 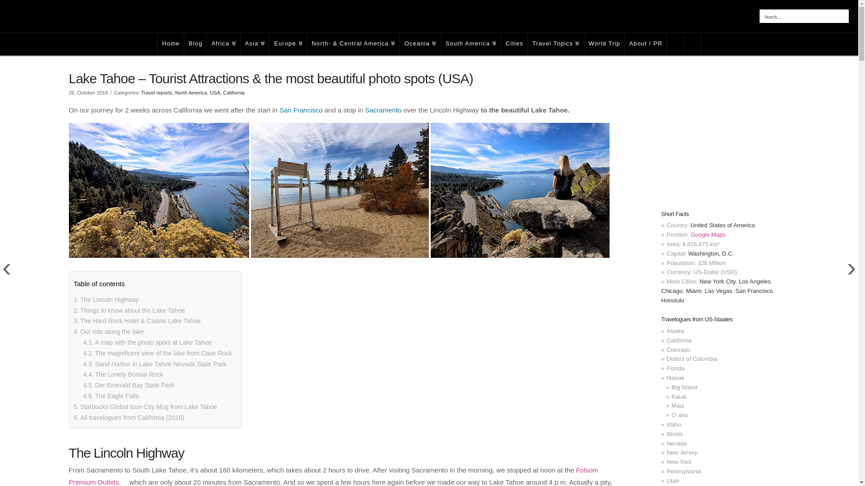 I want to click on A map with the photo spots at Lake Tahoe, so click(x=147, y=343).